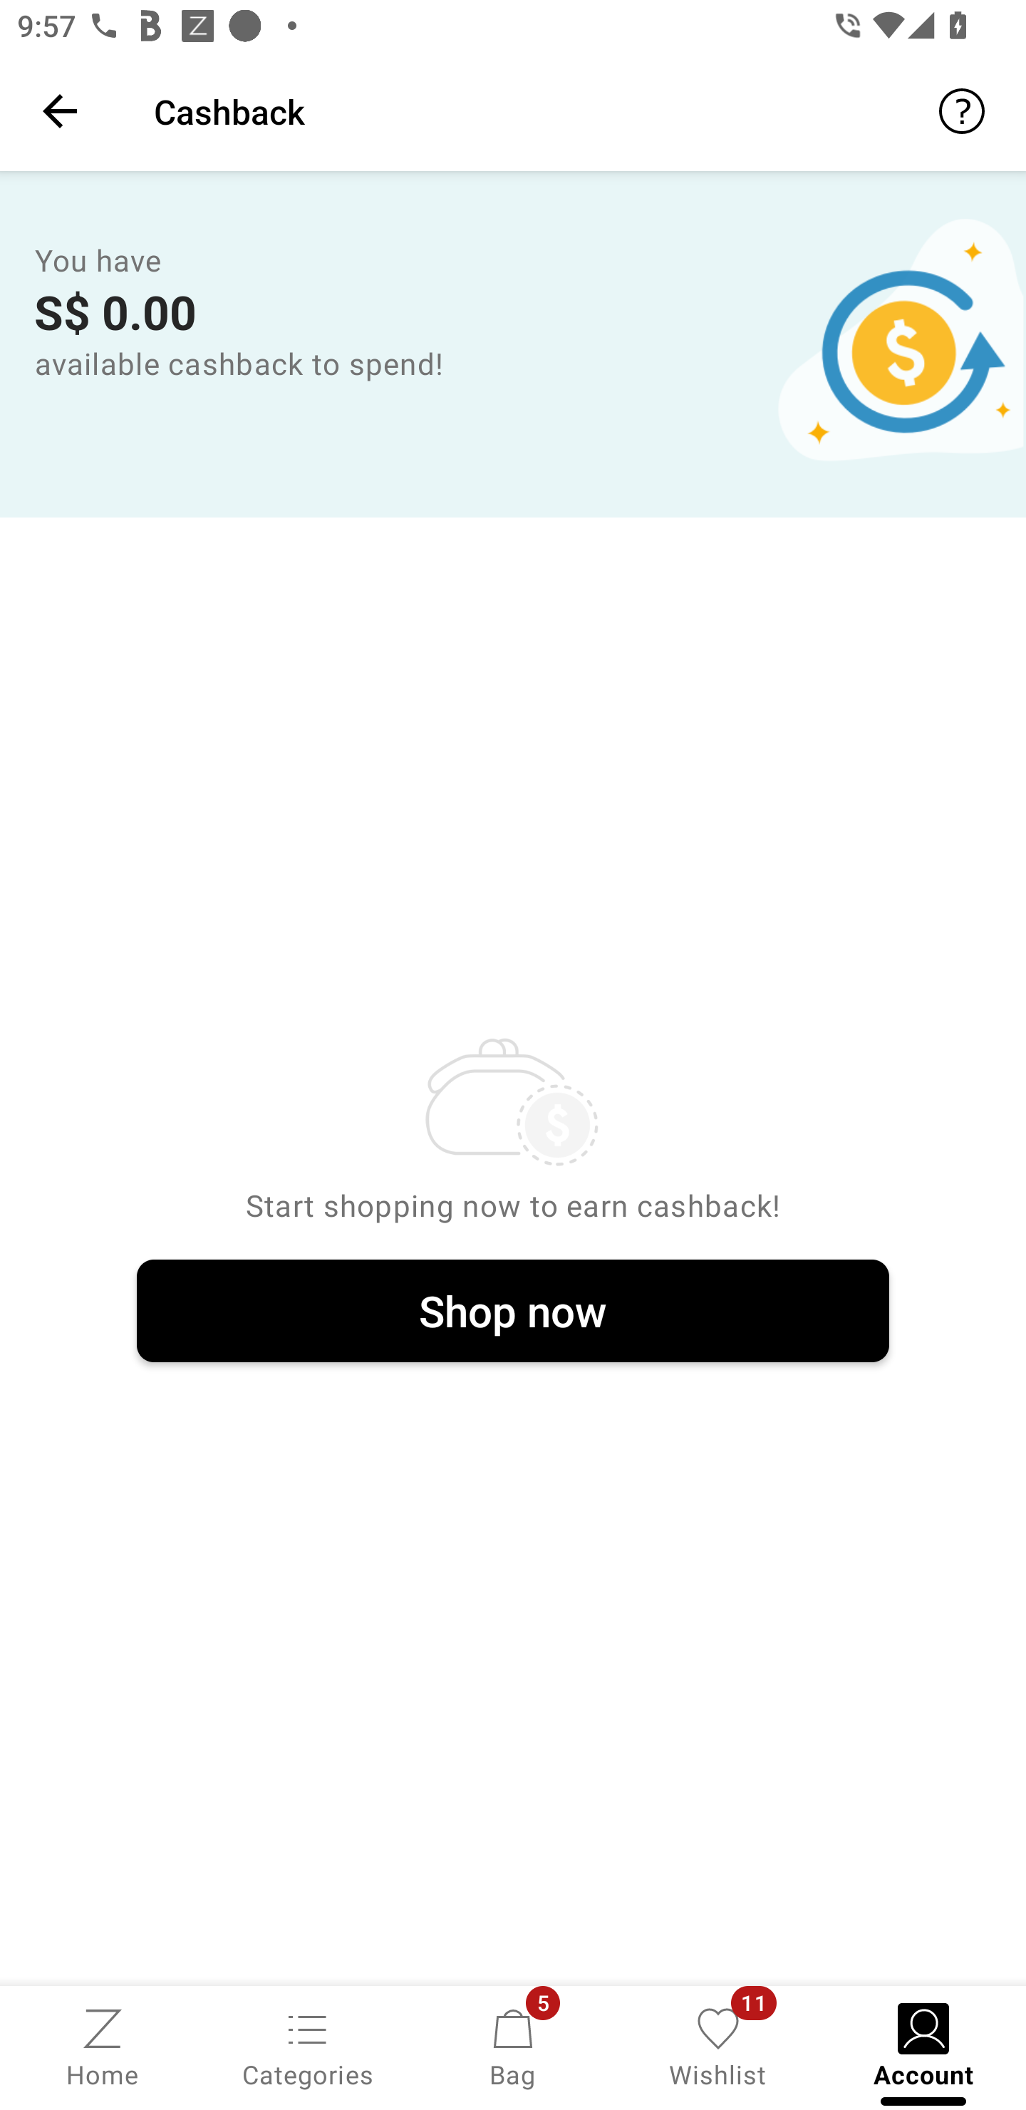 This screenshot has height=2110, width=1026. I want to click on Wishlist, 11 new notifications Wishlist, so click(718, 2046).